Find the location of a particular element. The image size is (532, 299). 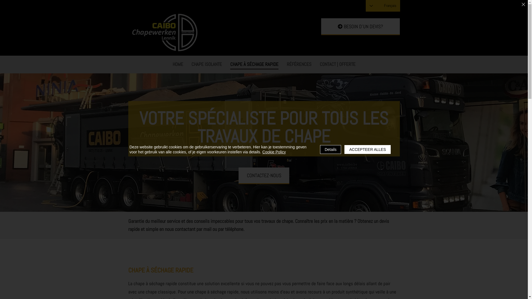

CHAPE ISOLANTE is located at coordinates (206, 64).